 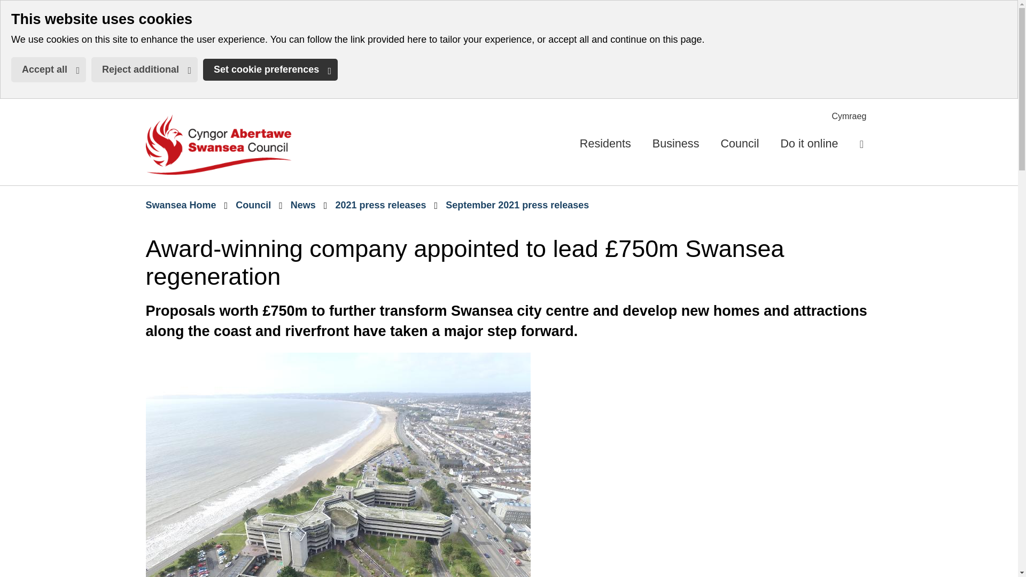 What do you see at coordinates (144, 69) in the screenshot?
I see `Reject additional` at bounding box center [144, 69].